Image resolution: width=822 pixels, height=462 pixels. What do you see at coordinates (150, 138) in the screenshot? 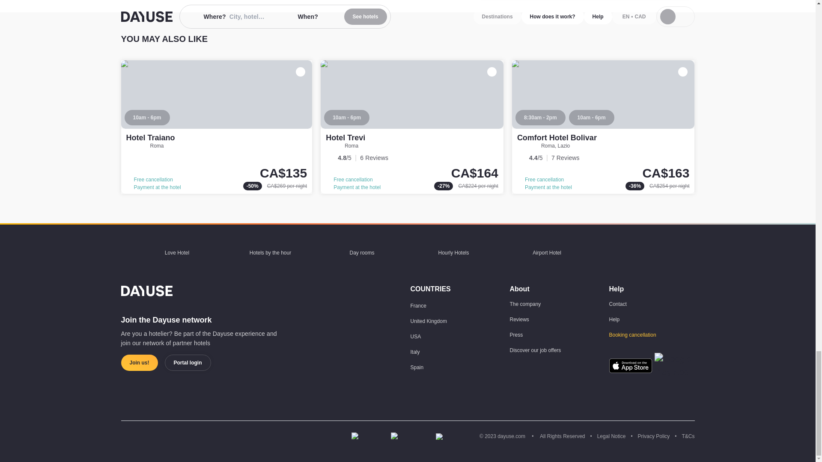
I see `Hotel Traiano` at bounding box center [150, 138].